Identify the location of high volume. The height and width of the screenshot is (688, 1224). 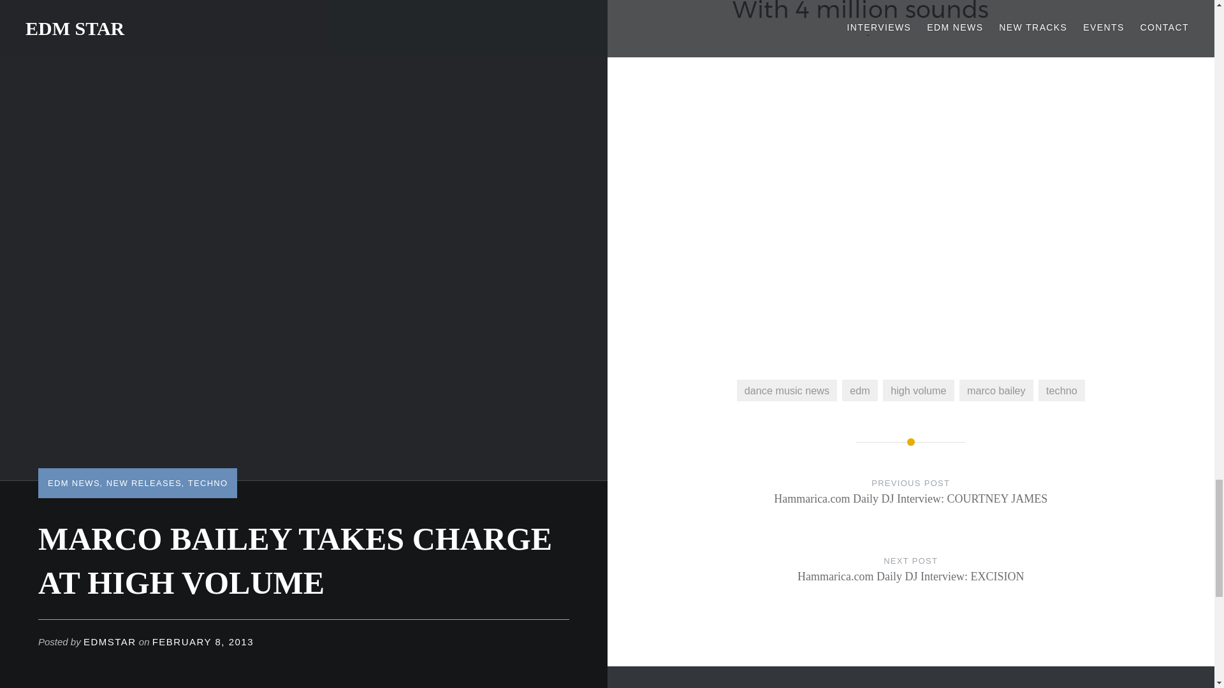
(787, 390).